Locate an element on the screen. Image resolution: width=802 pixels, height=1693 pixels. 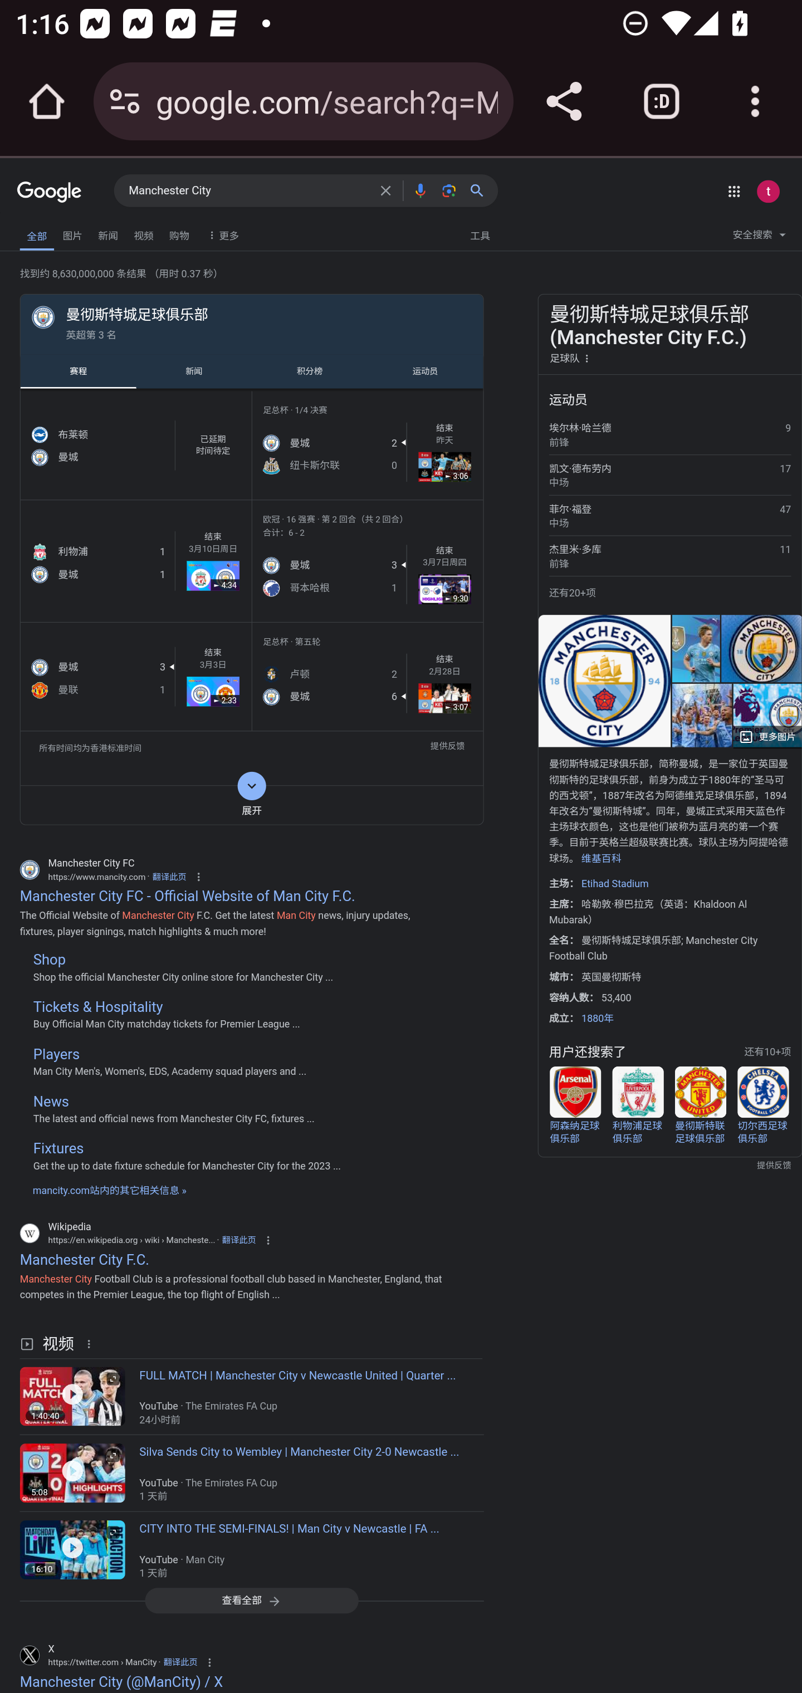
无障碍功能反馈 is located at coordinates (46, 230).